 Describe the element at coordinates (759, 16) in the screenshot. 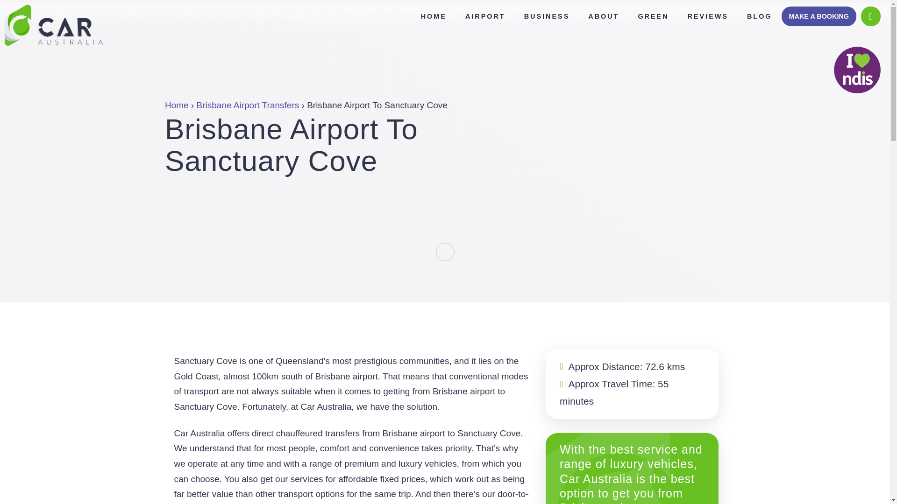

I see `BLOG` at that location.